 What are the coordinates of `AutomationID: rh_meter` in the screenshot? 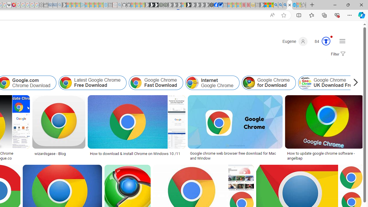 It's located at (326, 41).